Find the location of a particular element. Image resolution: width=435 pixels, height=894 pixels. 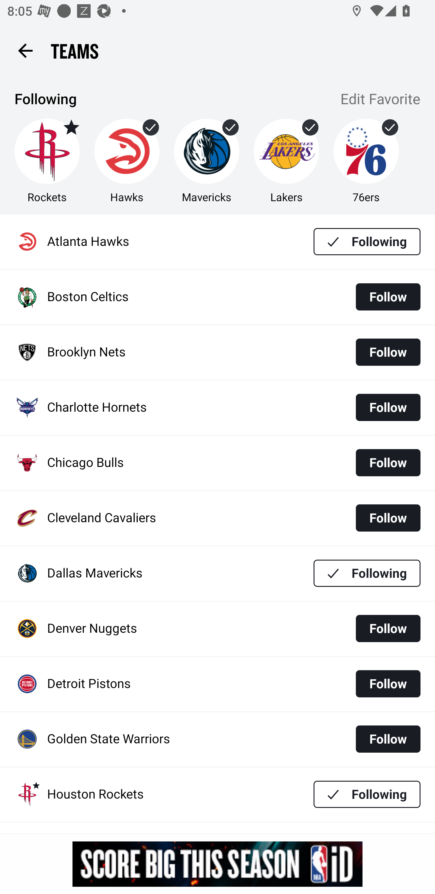

Follow is located at coordinates (388, 407).